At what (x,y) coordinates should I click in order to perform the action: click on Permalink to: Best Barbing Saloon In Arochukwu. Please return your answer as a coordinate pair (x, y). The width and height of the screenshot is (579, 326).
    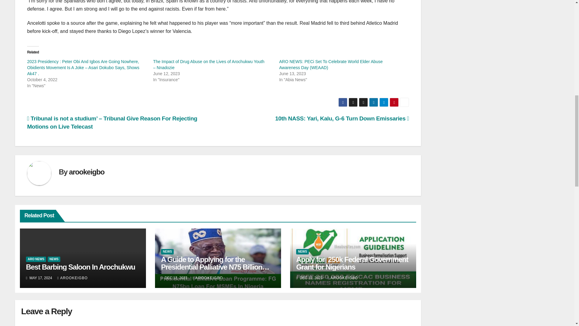
    Looking at the image, I should click on (80, 267).